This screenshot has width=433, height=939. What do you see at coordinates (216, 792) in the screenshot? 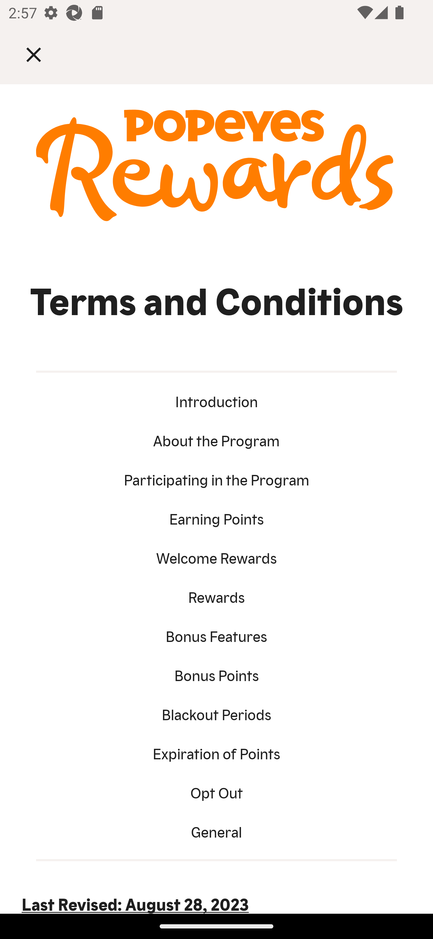
I see `Opt Out` at bounding box center [216, 792].